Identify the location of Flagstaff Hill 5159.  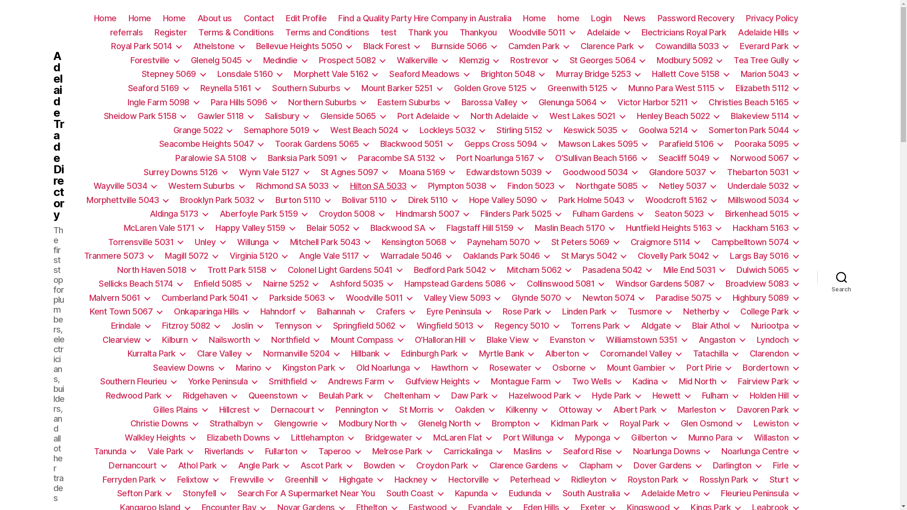
(485, 228).